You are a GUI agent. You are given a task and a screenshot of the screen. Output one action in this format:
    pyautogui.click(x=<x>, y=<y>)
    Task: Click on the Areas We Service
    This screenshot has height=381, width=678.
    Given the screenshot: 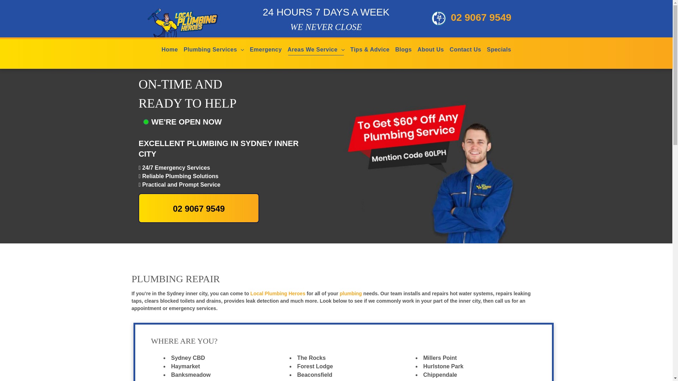 What is the action you would take?
    pyautogui.click(x=313, y=49)
    